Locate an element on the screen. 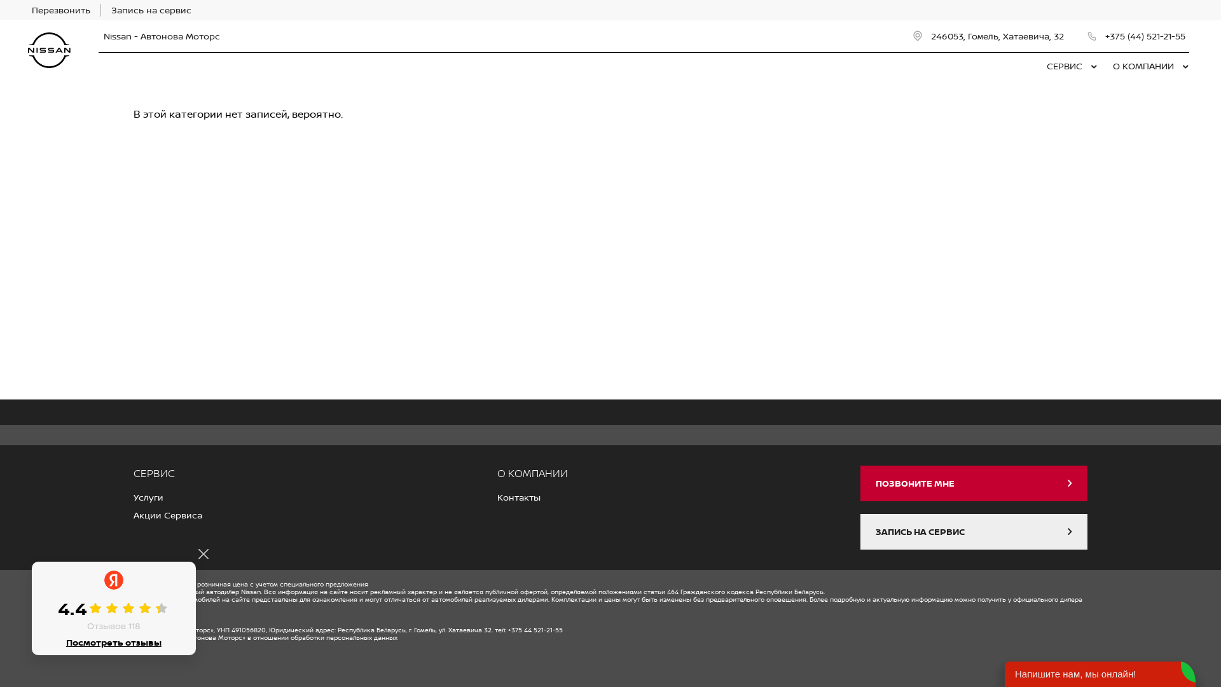  +375 (44) 521-21-55 is located at coordinates (1137, 36).